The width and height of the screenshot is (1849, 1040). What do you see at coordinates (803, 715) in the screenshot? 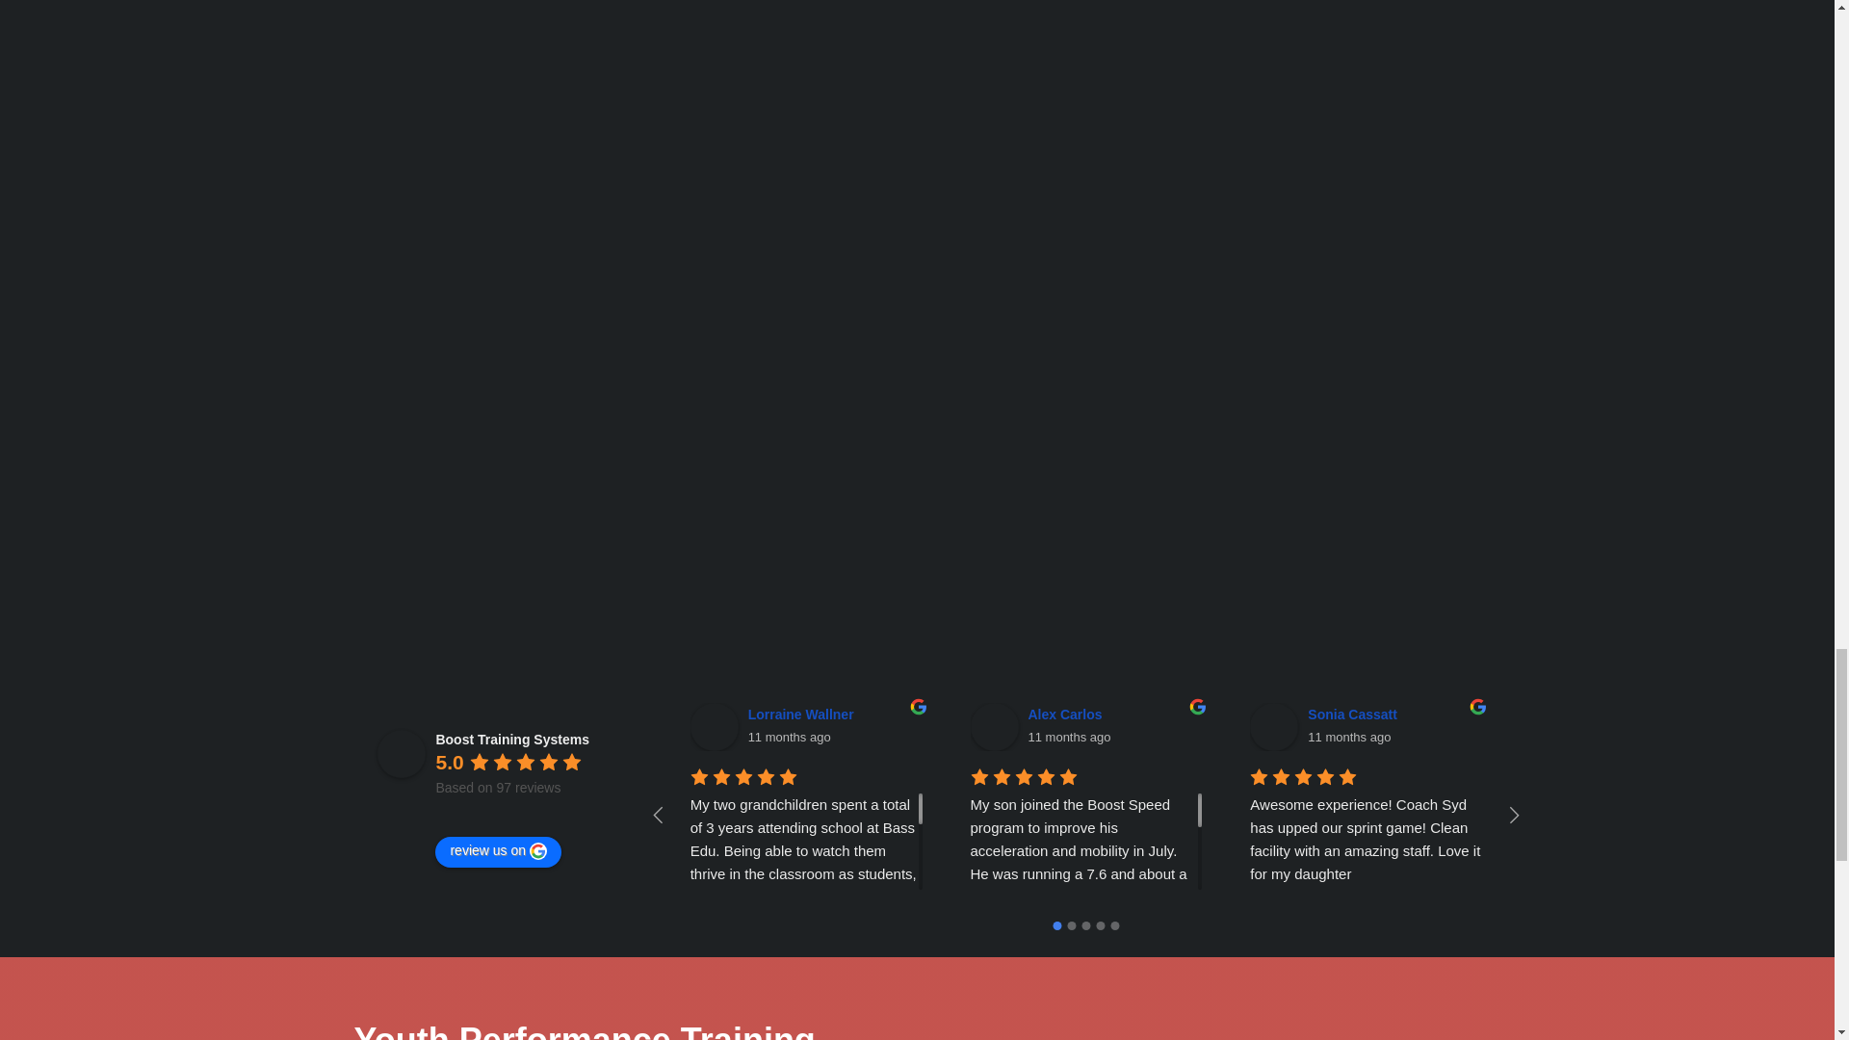
I see `Lorraine Wallner` at bounding box center [803, 715].